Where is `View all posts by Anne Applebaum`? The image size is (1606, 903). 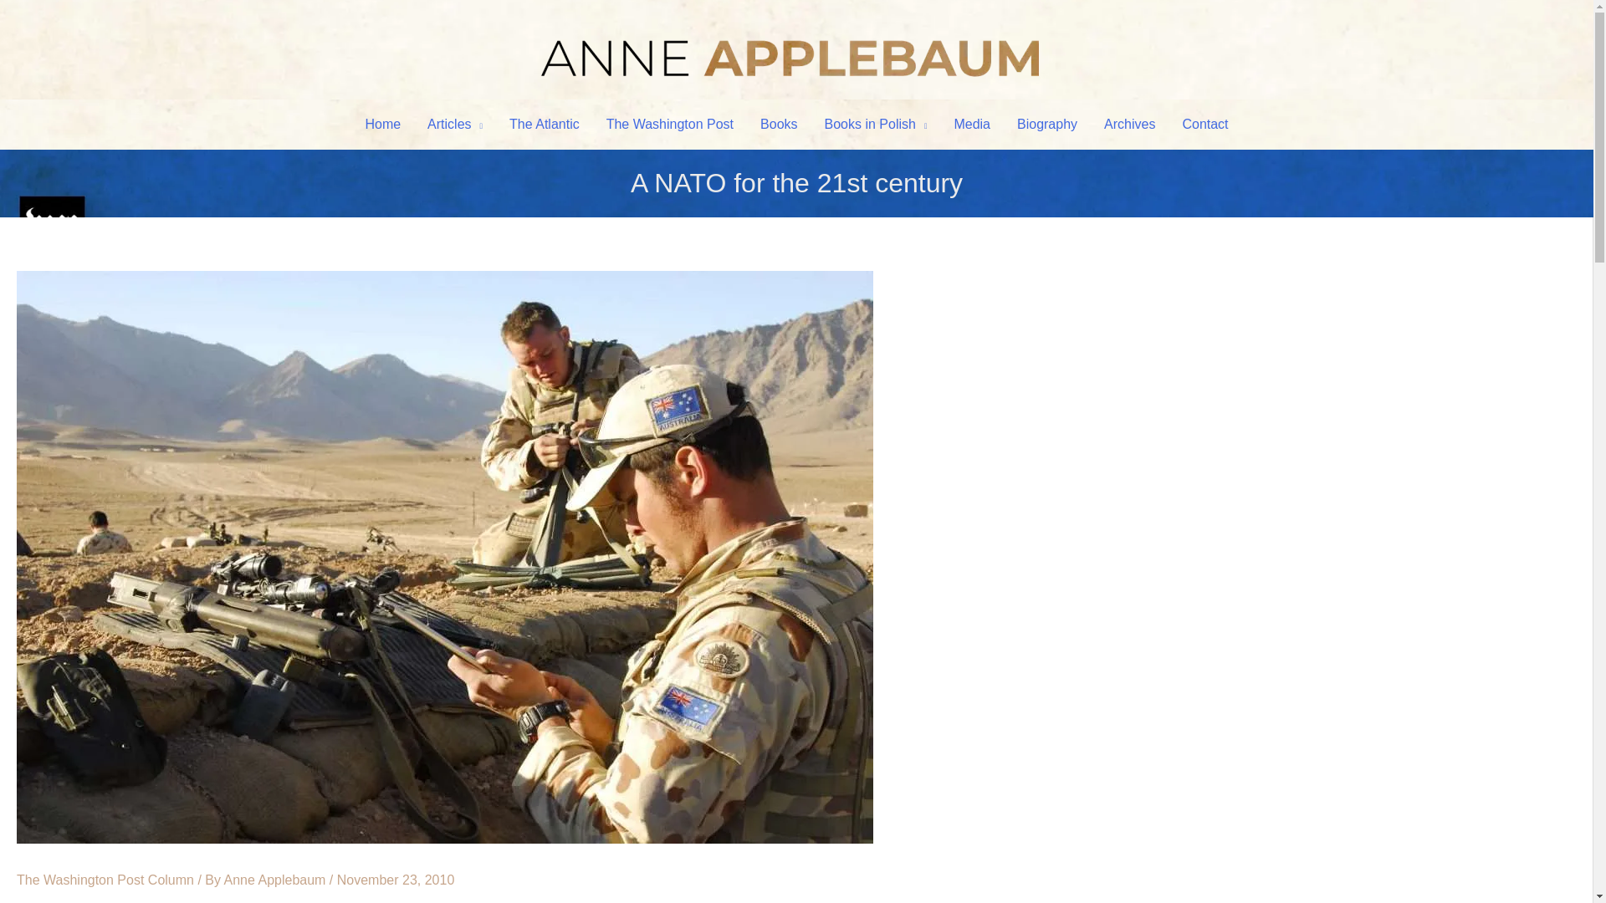 View all posts by Anne Applebaum is located at coordinates (276, 880).